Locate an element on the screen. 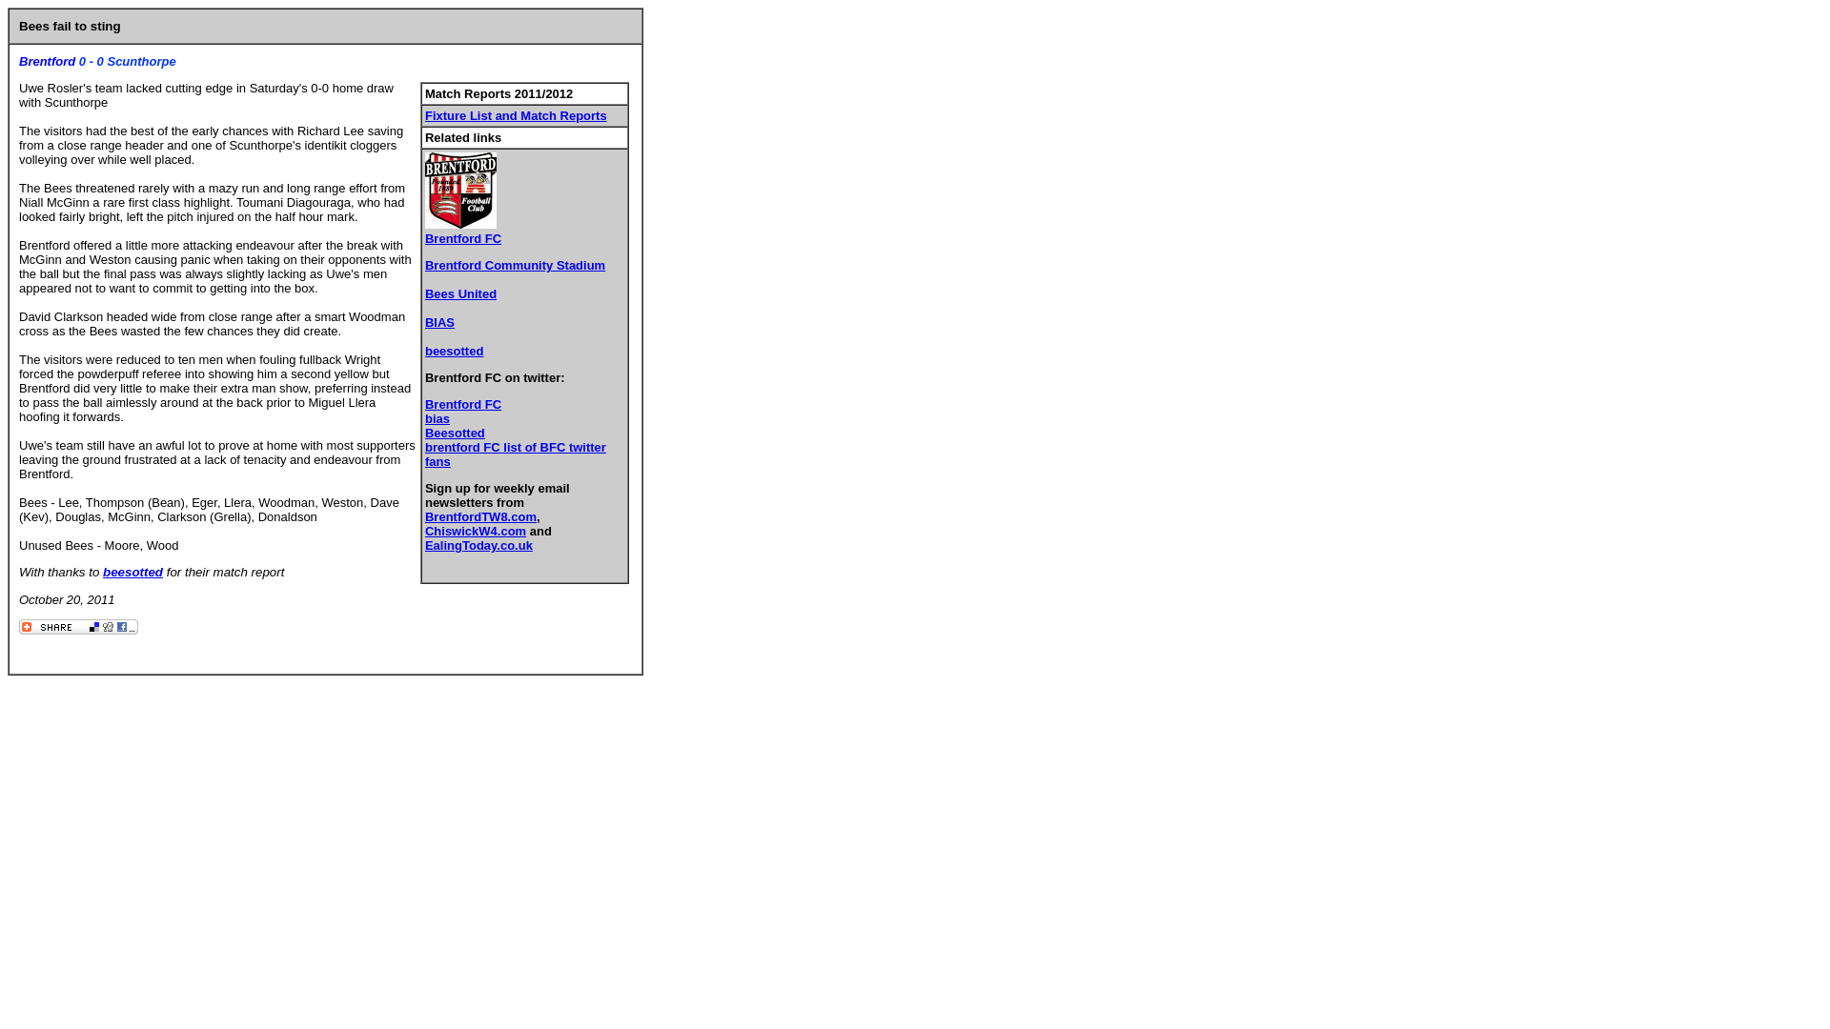 The image size is (1830, 1029). Brentford FC is located at coordinates (463, 404).